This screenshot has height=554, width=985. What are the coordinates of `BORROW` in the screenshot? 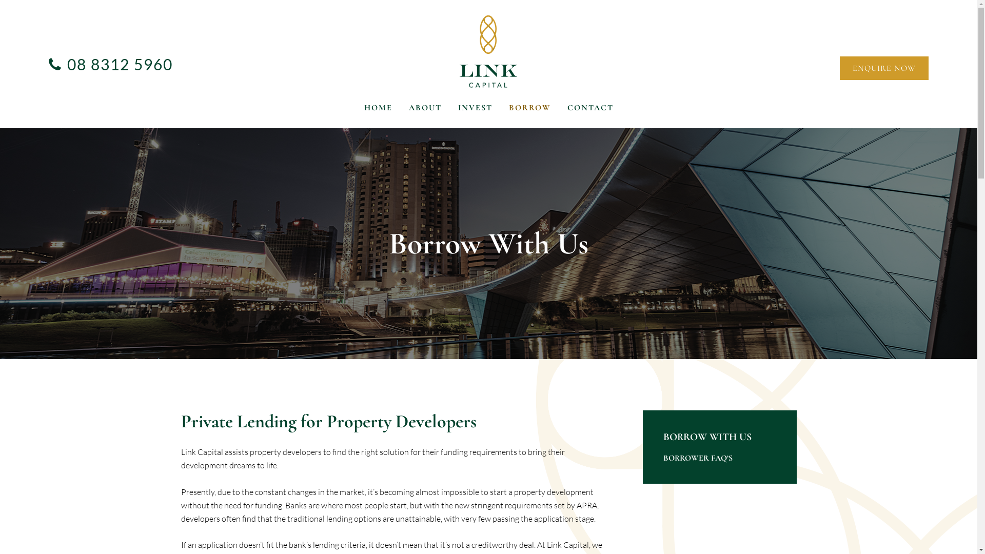 It's located at (529, 116).